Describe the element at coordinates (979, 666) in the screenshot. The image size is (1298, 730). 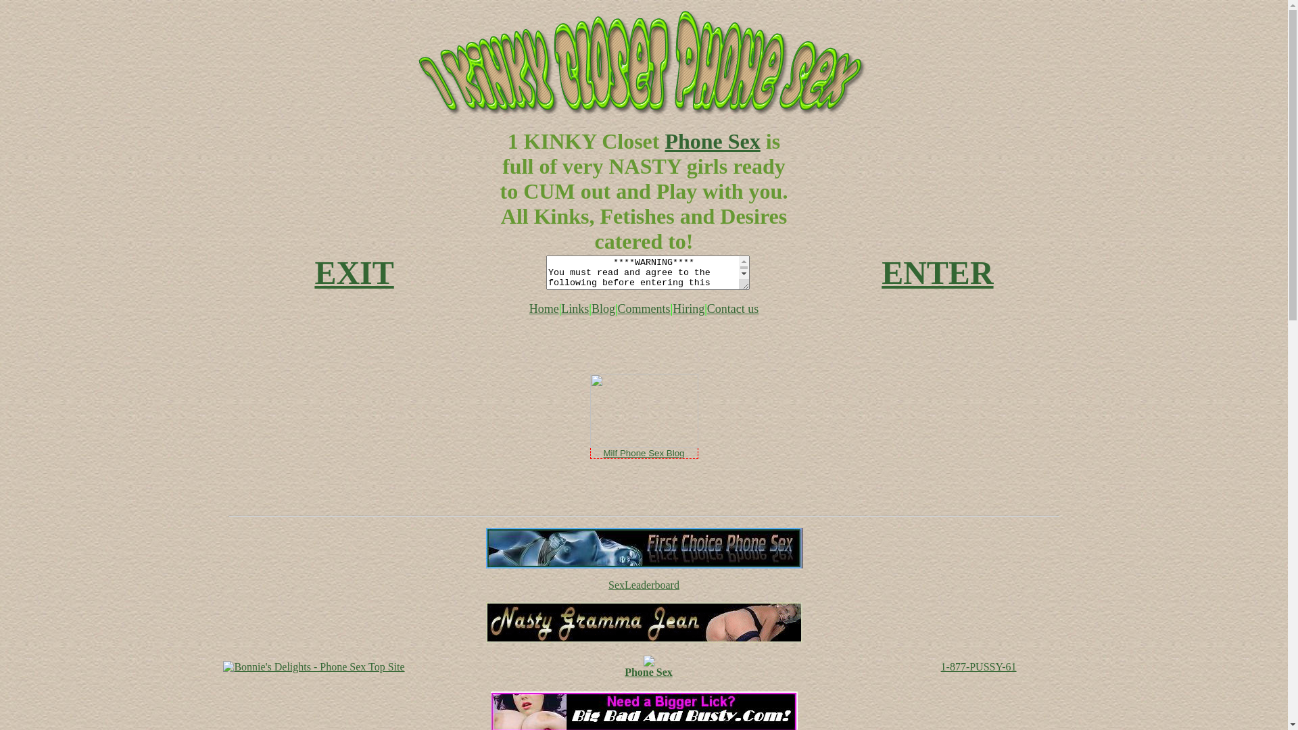
I see `1-877-PUSSY-61` at that location.